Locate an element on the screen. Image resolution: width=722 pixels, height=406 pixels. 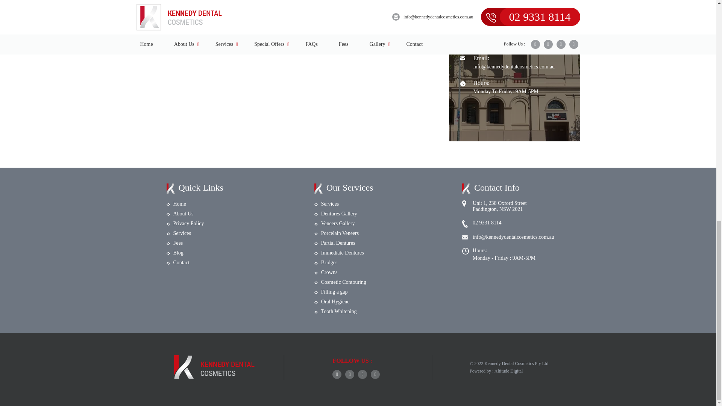
Home is located at coordinates (179, 204).